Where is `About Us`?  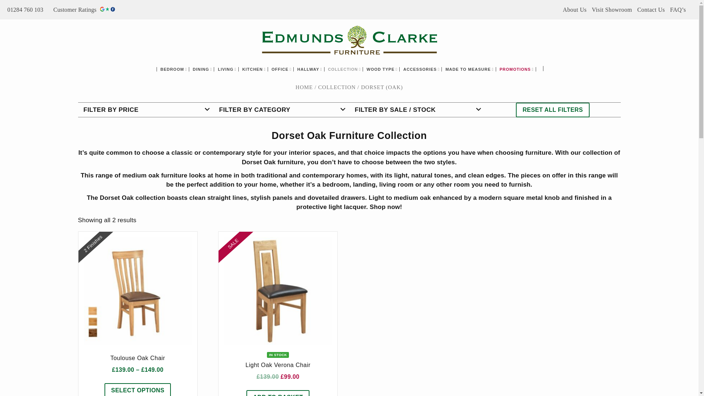
About Us is located at coordinates (574, 10).